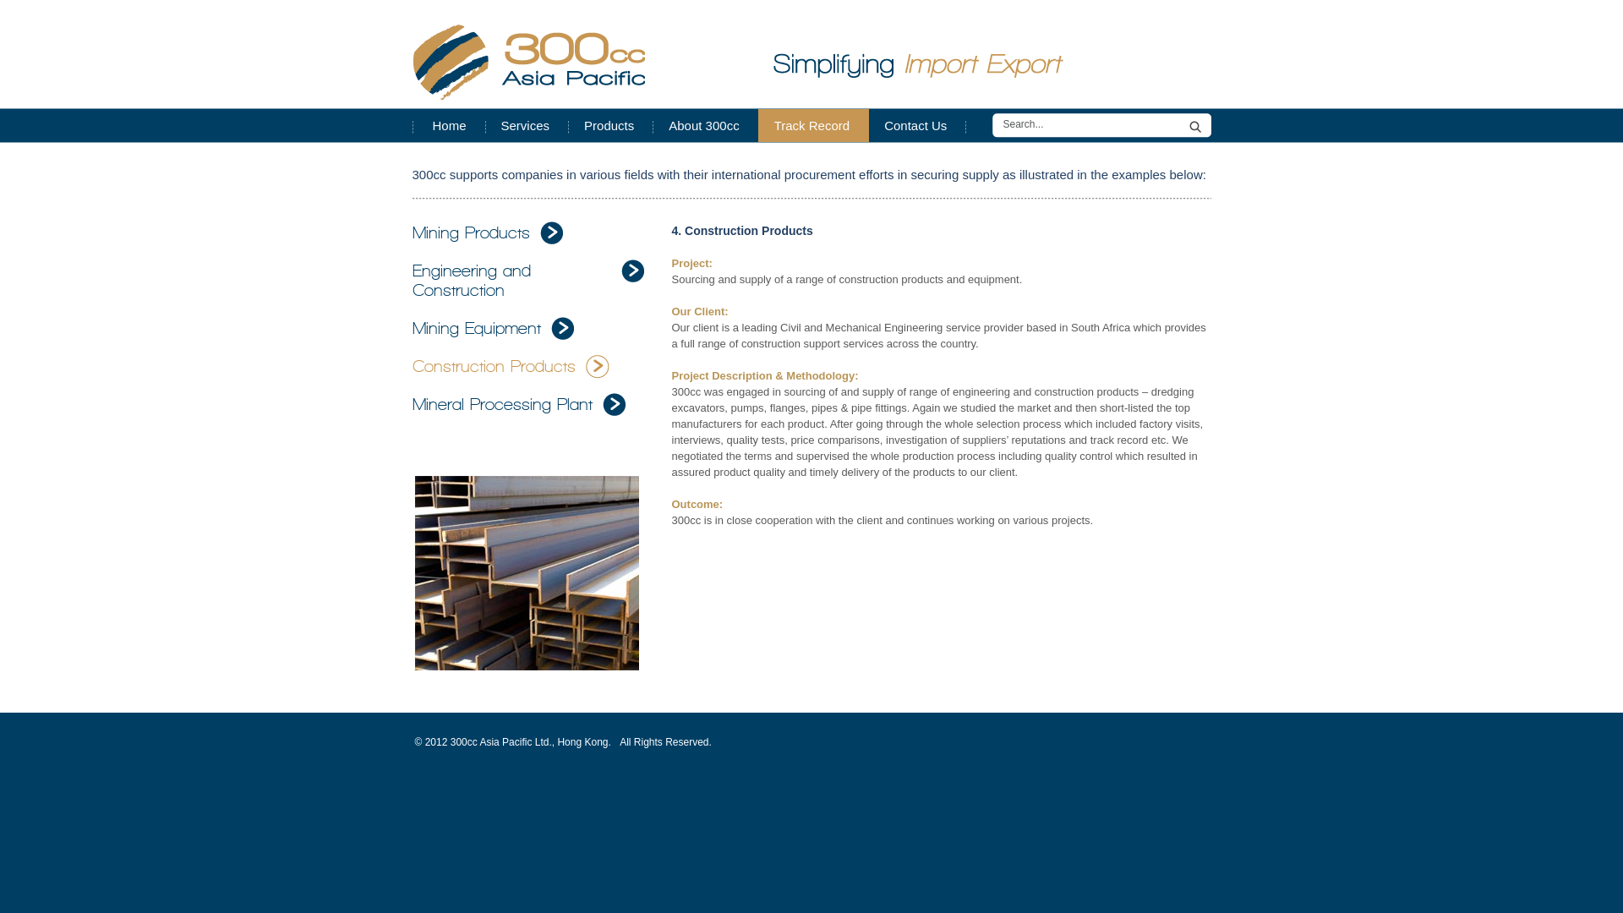 This screenshot has width=1623, height=913. Describe the element at coordinates (450, 125) in the screenshot. I see `Home` at that location.